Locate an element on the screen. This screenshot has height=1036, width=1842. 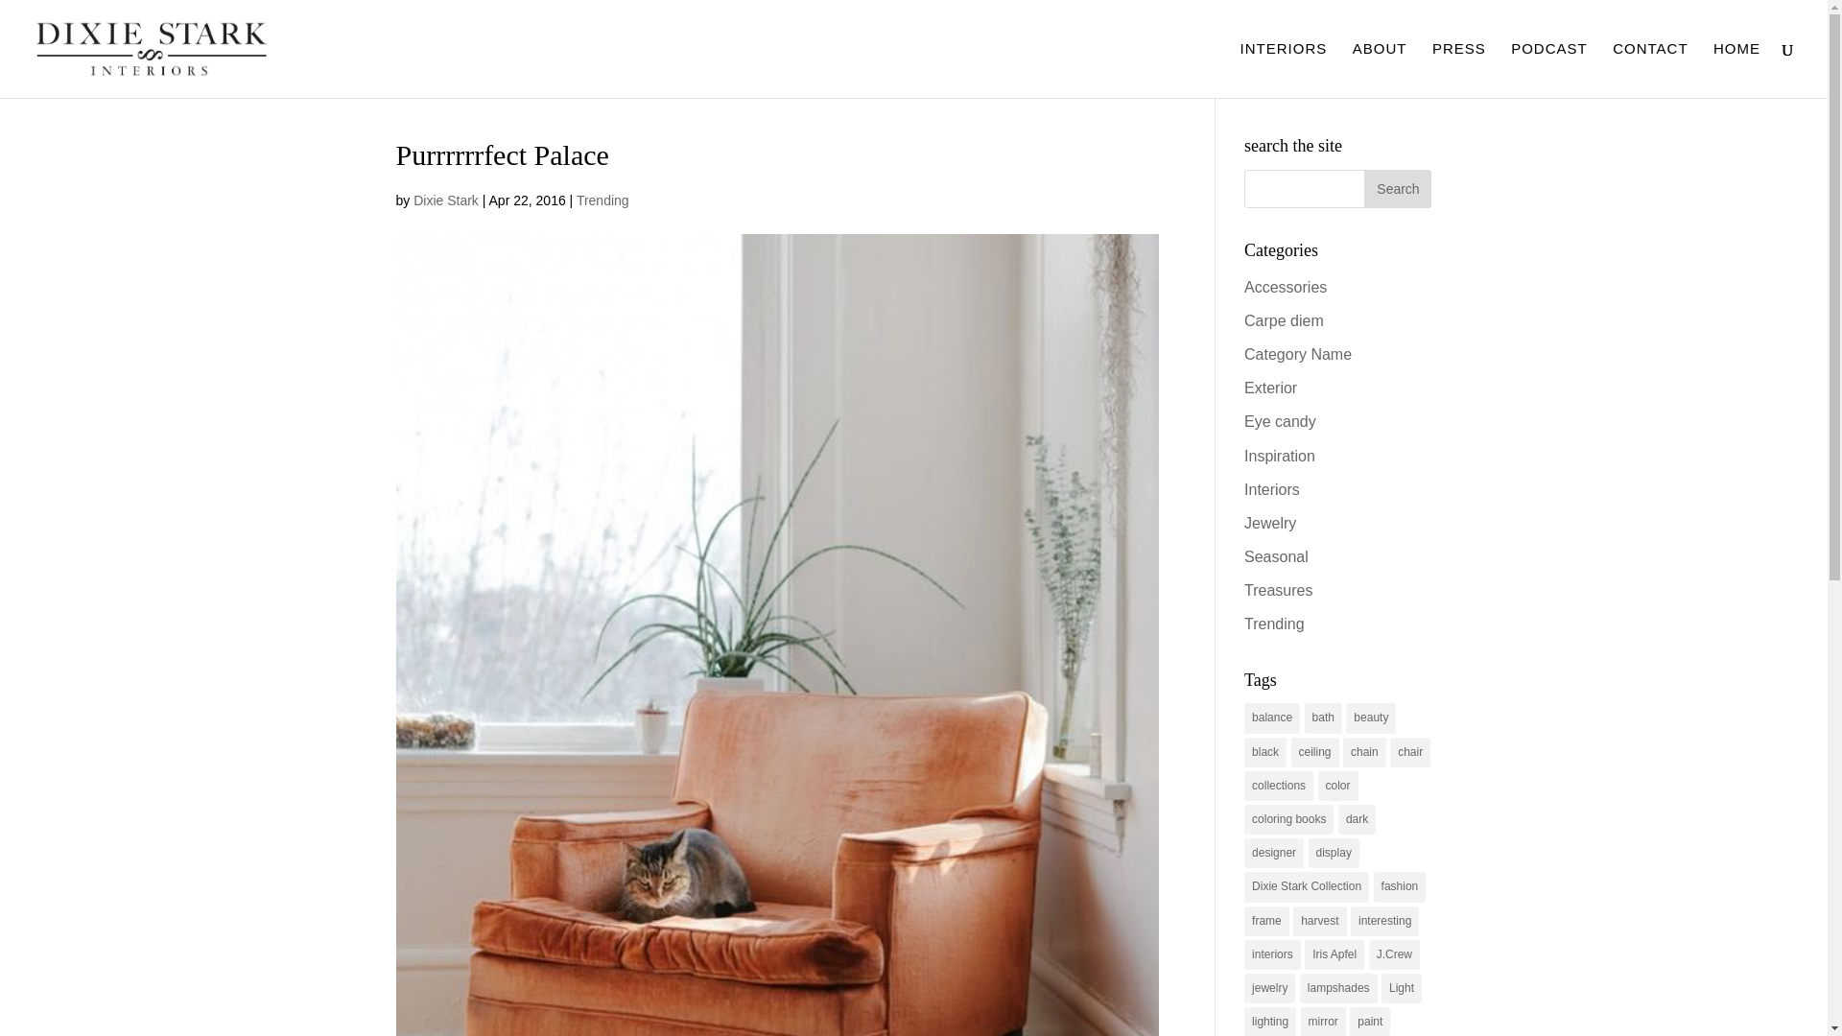
dark is located at coordinates (1357, 819).